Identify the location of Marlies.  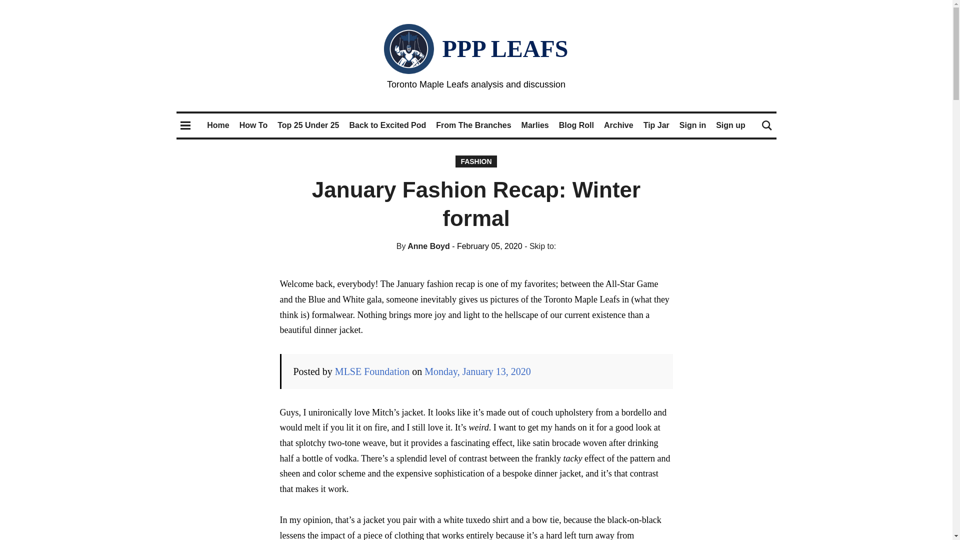
(535, 125).